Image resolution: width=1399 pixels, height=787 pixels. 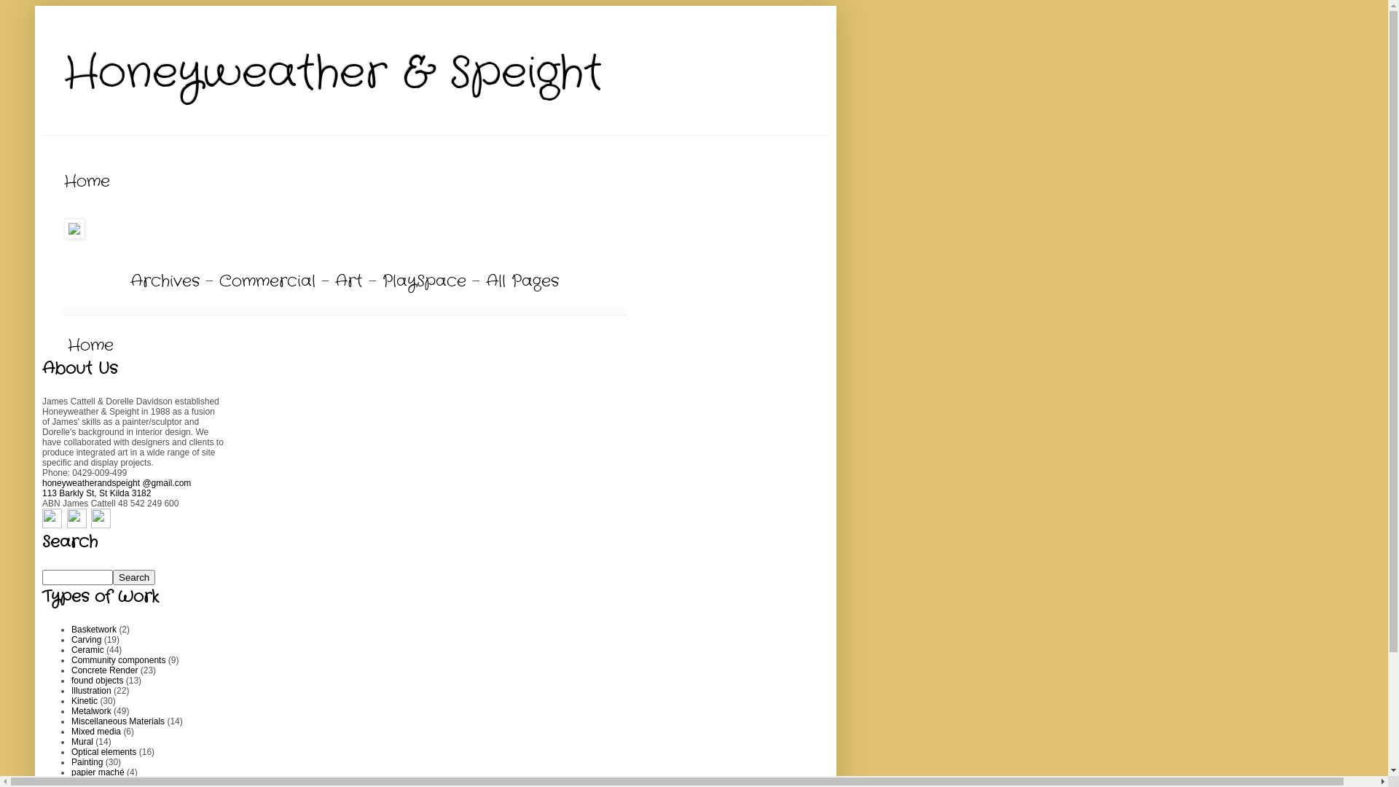 What do you see at coordinates (117, 483) in the screenshot?
I see `honeyweatherandspeight @gmail.com` at bounding box center [117, 483].